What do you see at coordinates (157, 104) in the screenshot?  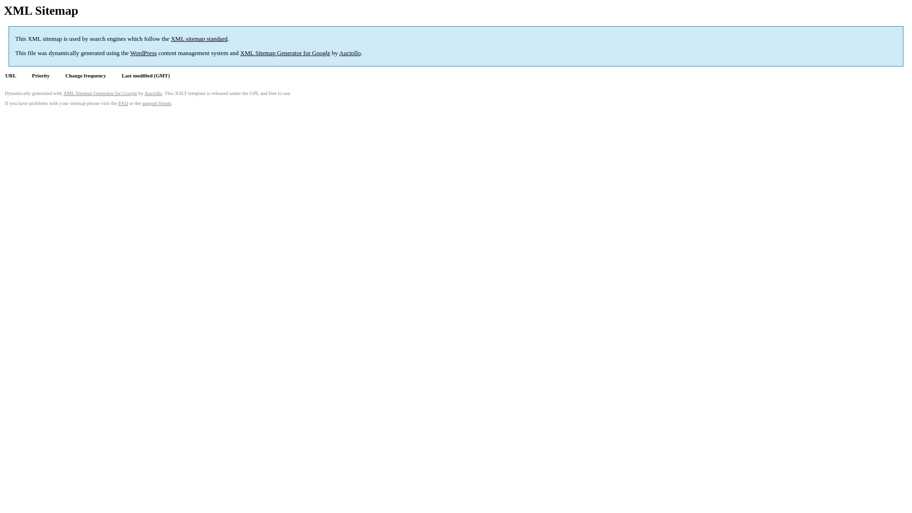 I see `support forum` at bounding box center [157, 104].